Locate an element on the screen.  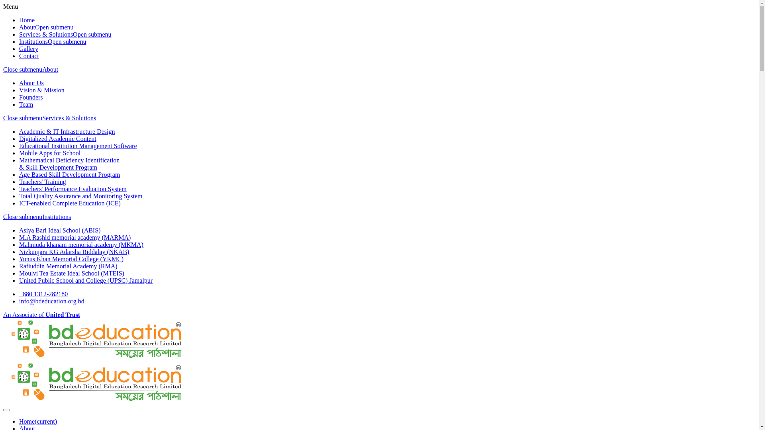
Home is located at coordinates (27, 20).